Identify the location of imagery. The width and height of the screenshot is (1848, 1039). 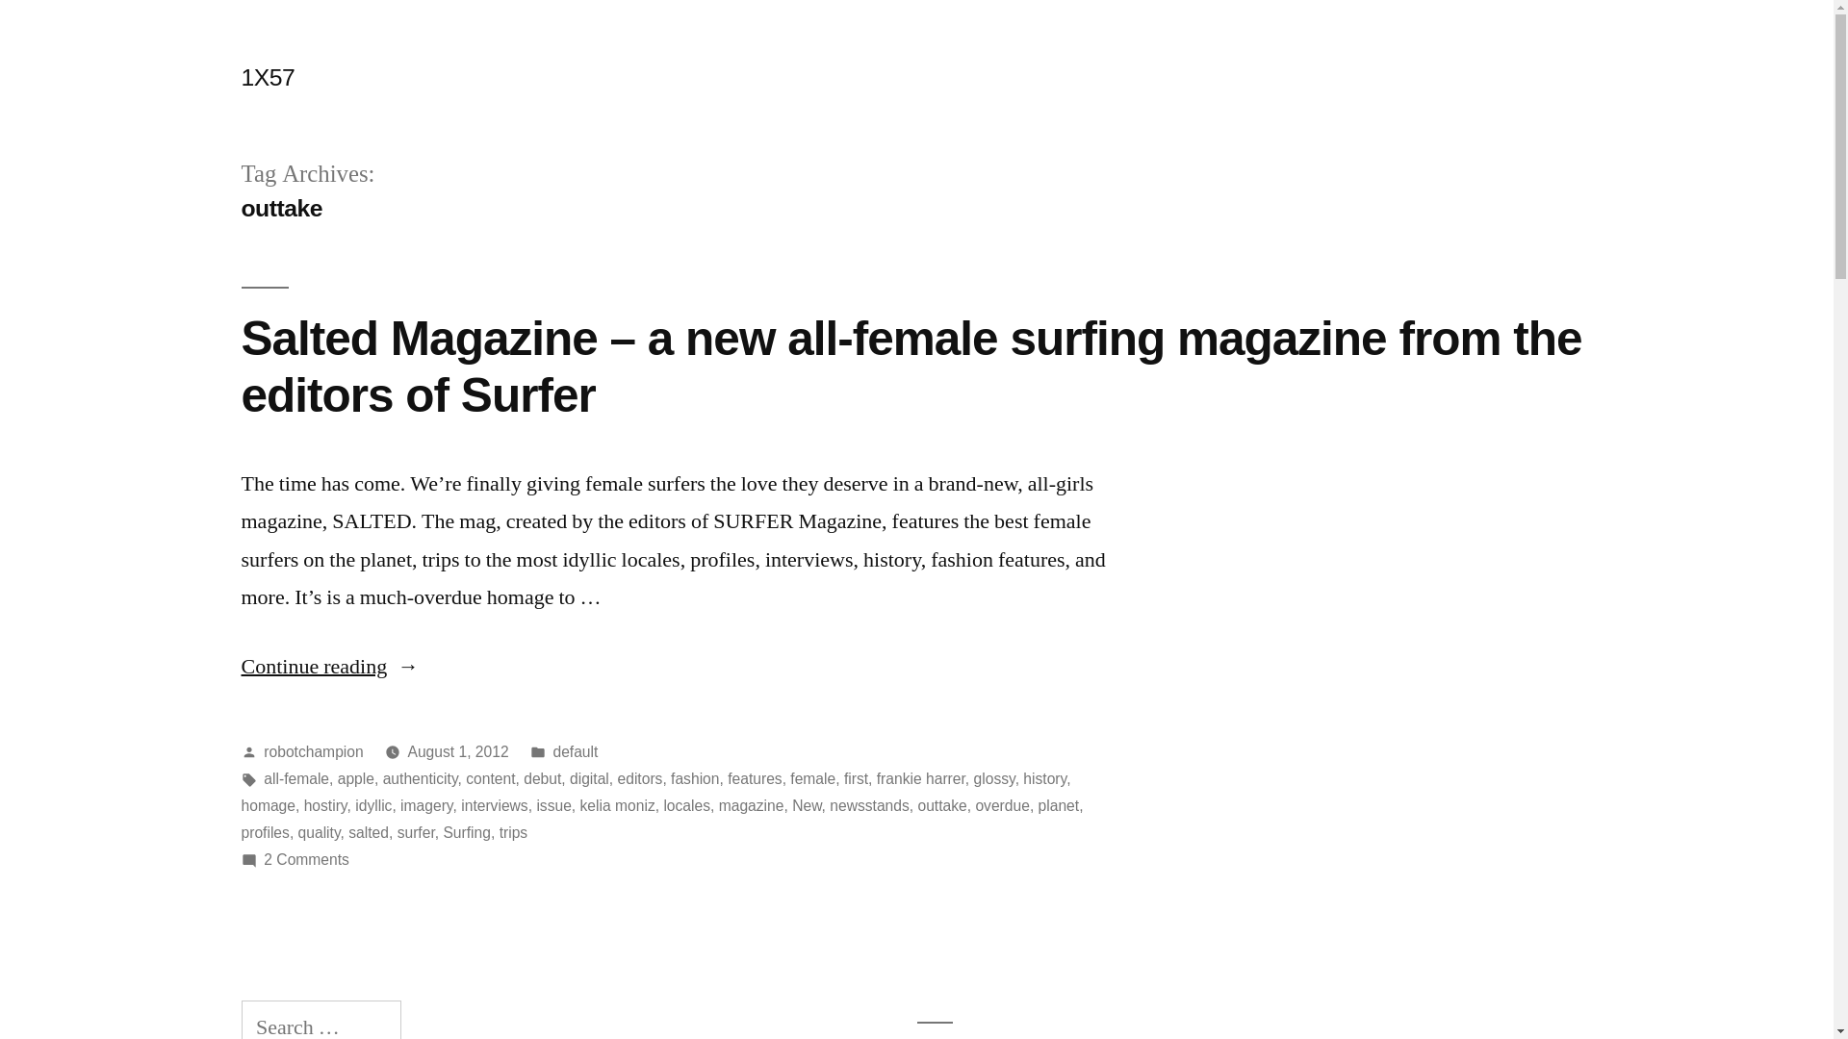
(426, 806).